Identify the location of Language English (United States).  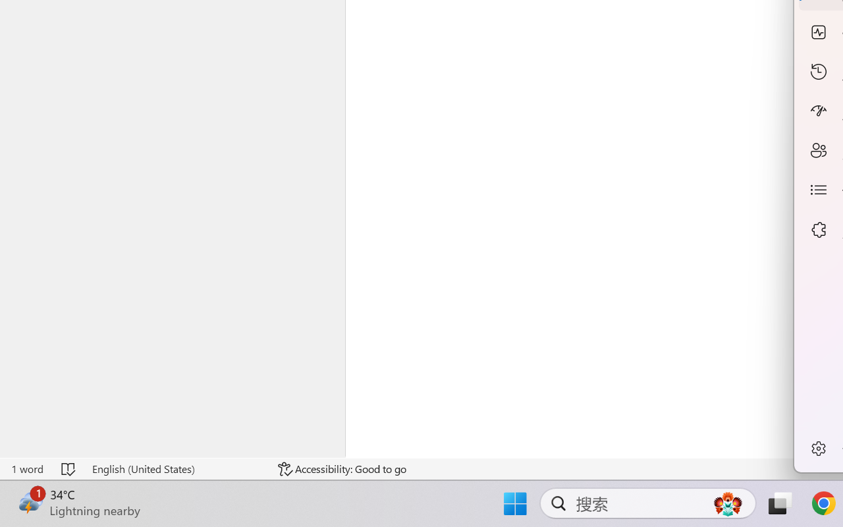
(176, 469).